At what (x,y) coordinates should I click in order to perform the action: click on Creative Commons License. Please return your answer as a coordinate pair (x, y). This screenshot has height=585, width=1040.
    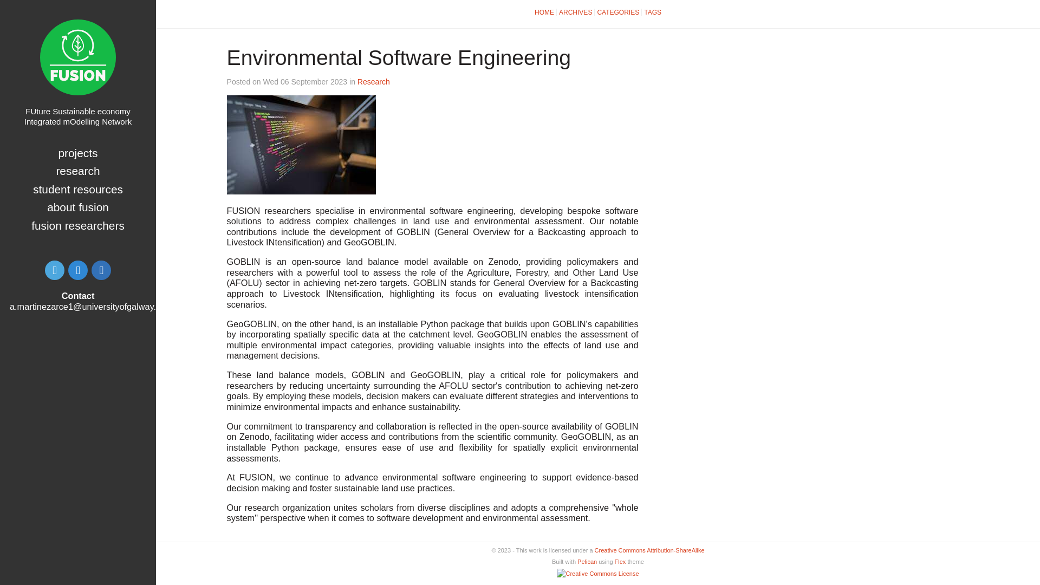
    Looking at the image, I should click on (597, 574).